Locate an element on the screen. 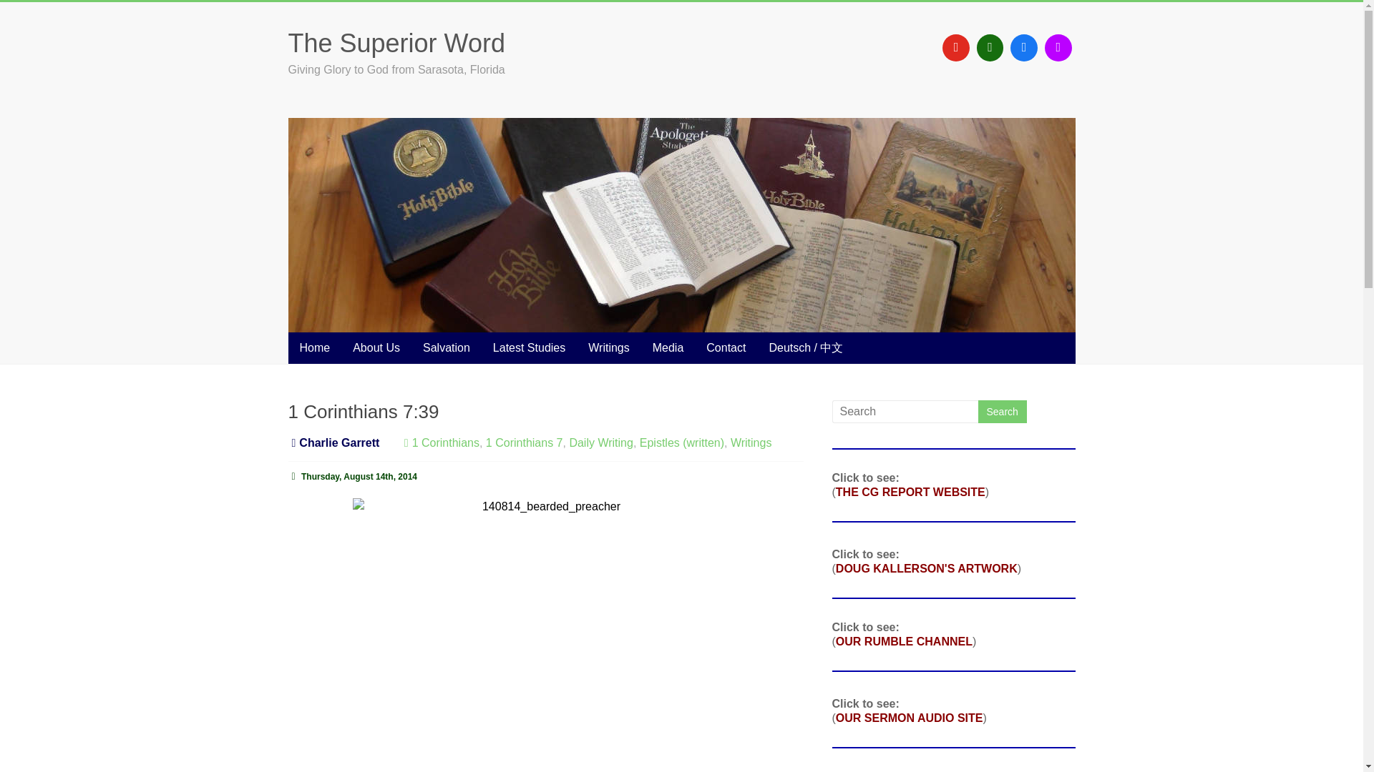 The width and height of the screenshot is (1374, 772). Home is located at coordinates (313, 347).